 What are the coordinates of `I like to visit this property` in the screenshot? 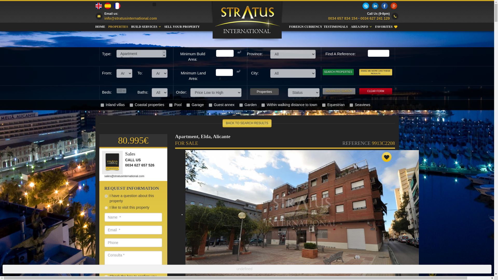 It's located at (106, 207).